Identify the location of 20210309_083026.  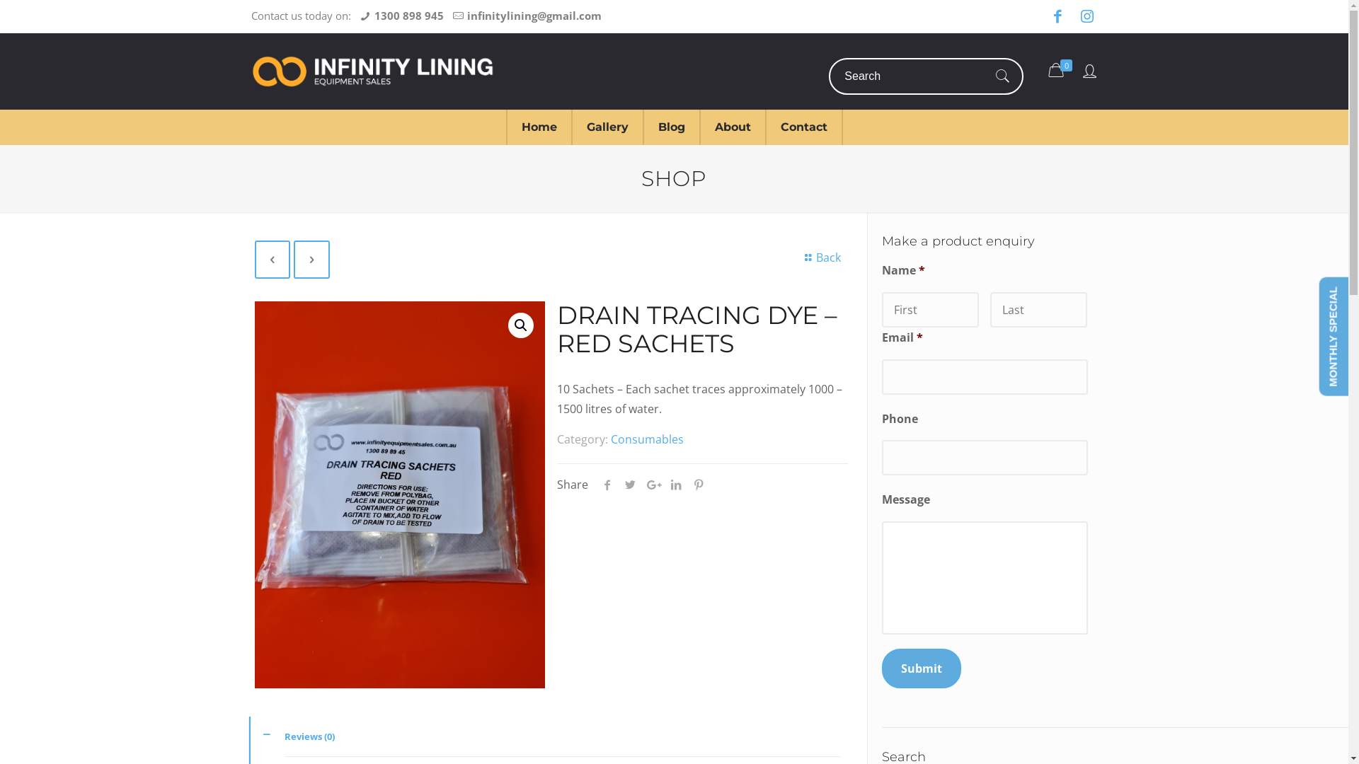
(401, 495).